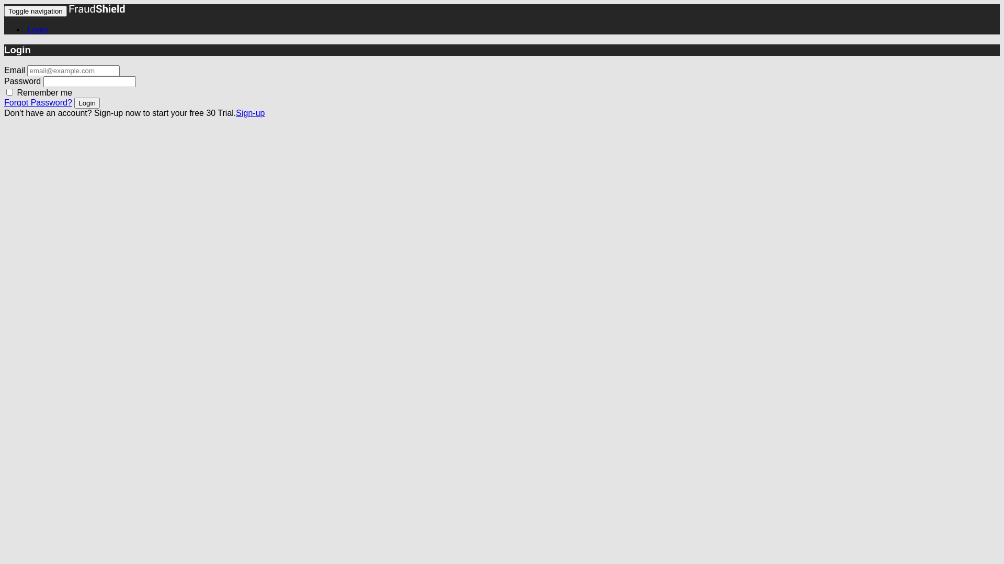  Describe the element at coordinates (87, 103) in the screenshot. I see `Login` at that location.